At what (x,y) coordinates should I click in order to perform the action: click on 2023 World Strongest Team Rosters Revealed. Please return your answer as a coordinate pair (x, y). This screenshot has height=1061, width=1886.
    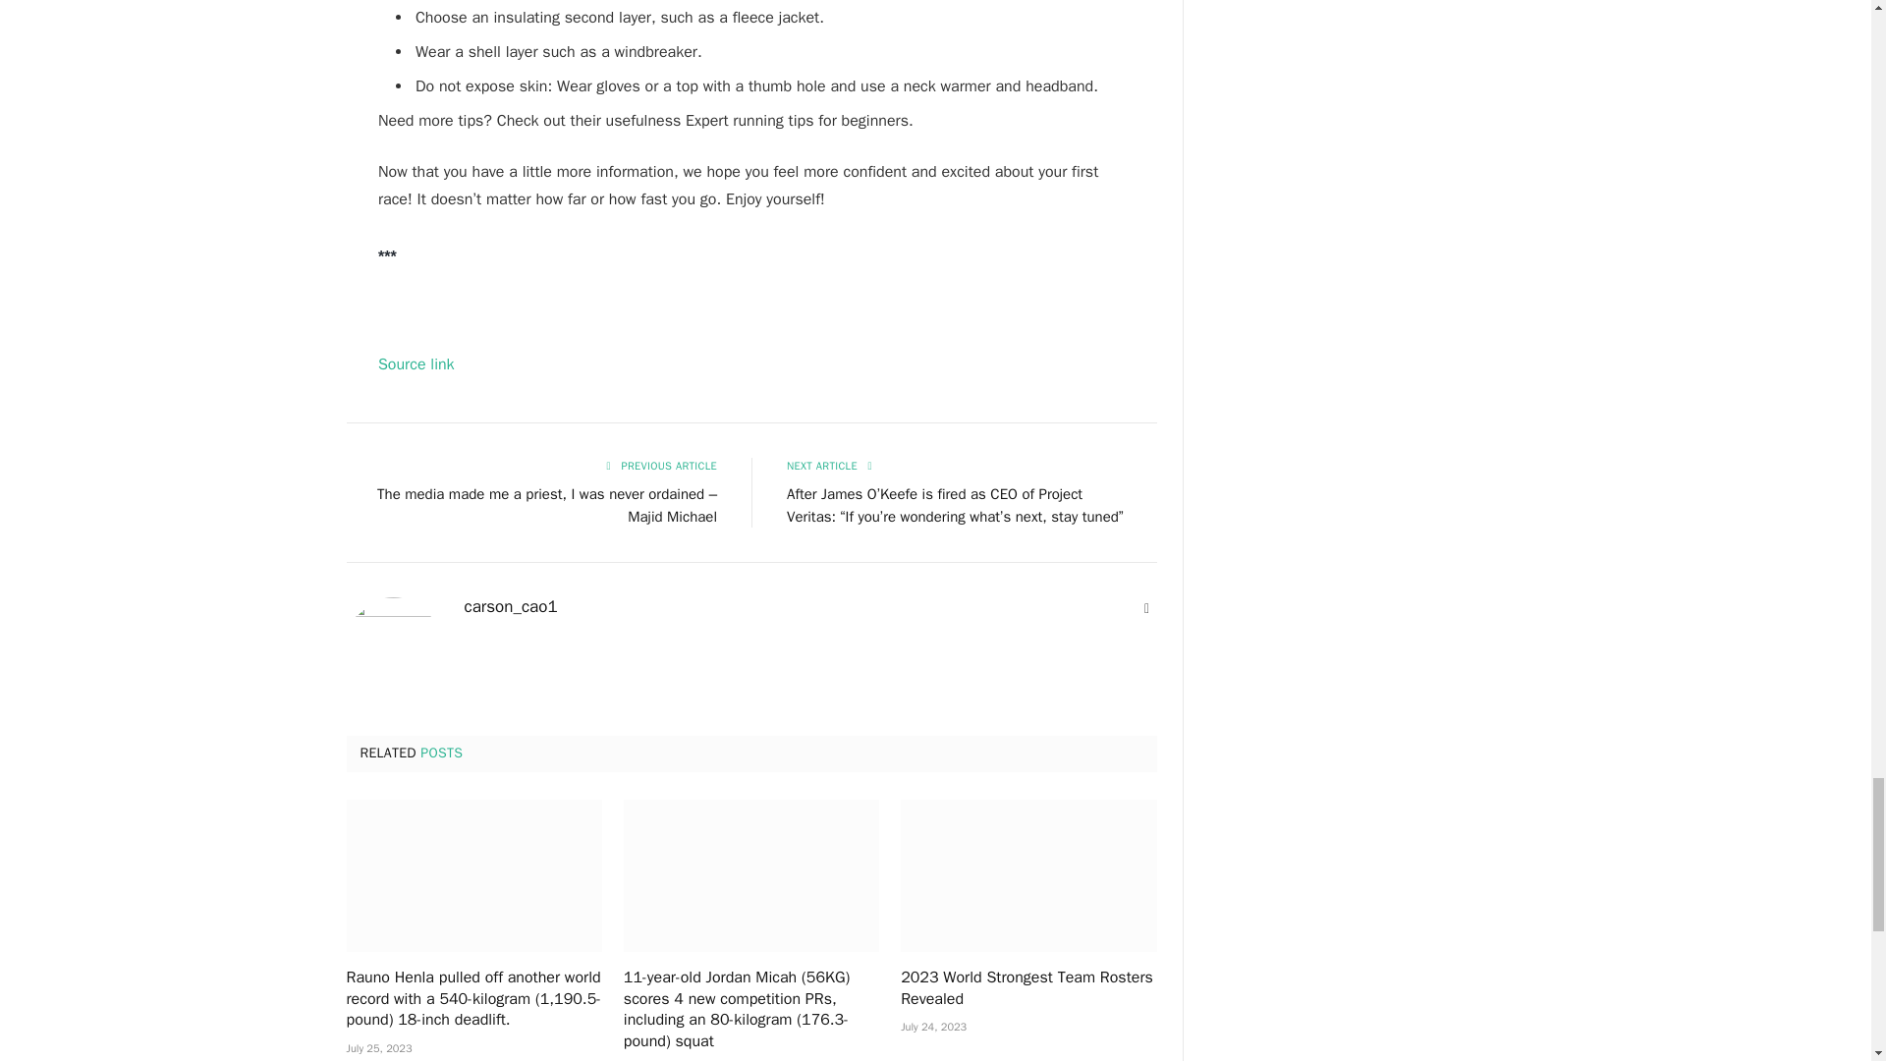
    Looking at the image, I should click on (1027, 875).